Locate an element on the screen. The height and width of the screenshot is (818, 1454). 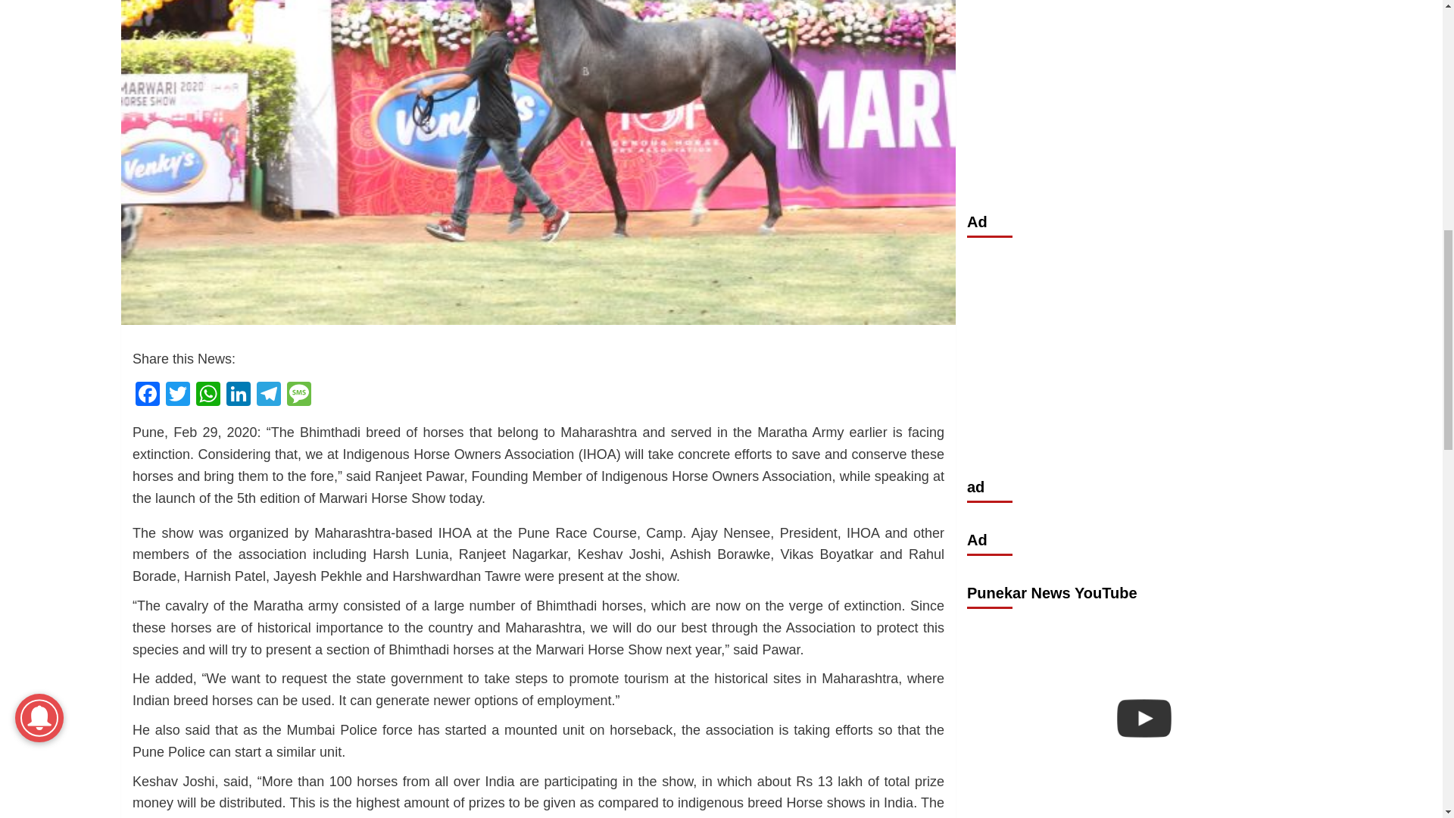
Twitter is located at coordinates (178, 395).